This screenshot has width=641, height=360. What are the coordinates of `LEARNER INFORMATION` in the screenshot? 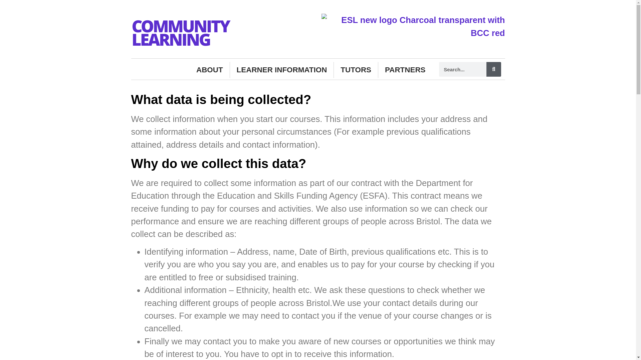 It's located at (282, 70).